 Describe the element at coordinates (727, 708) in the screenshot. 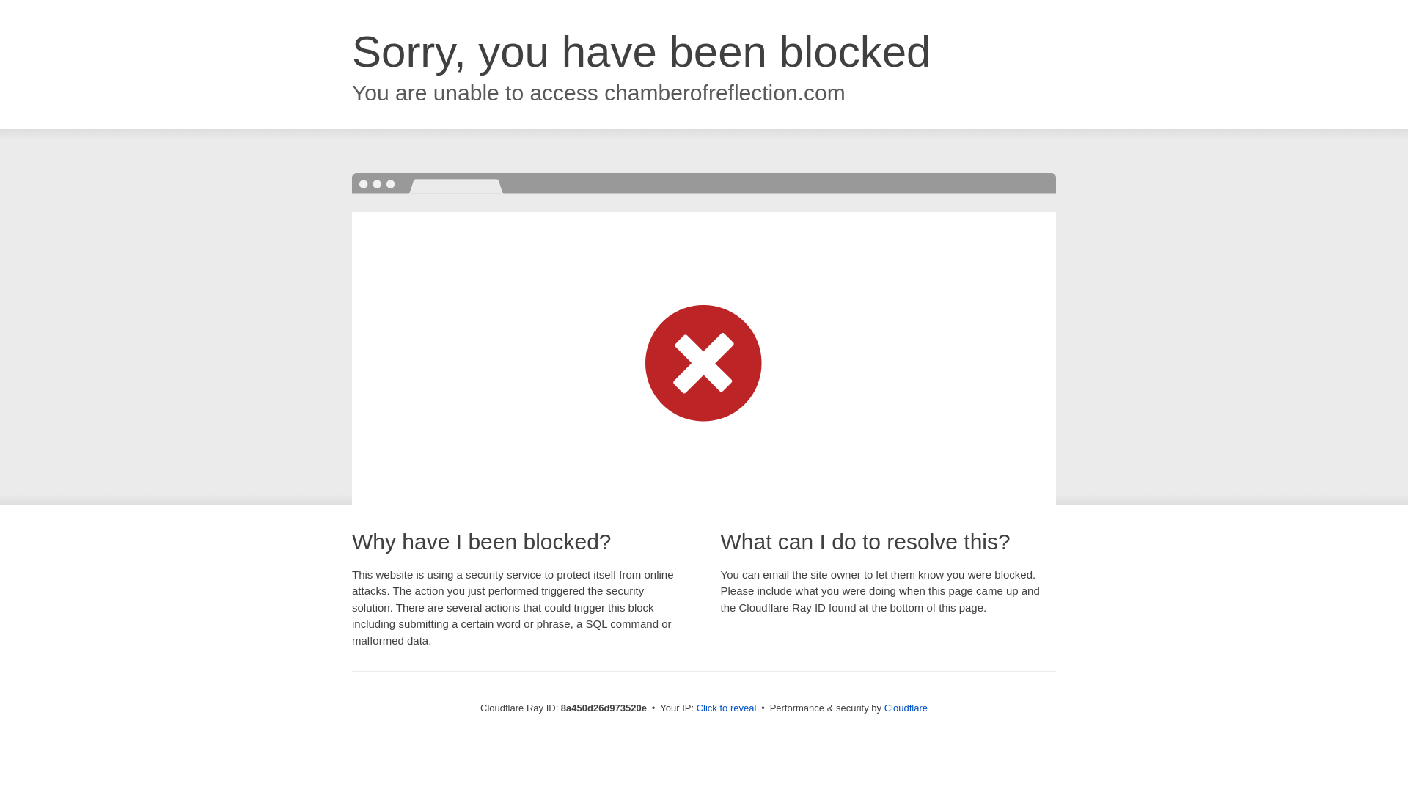

I see `Click to reveal` at that location.